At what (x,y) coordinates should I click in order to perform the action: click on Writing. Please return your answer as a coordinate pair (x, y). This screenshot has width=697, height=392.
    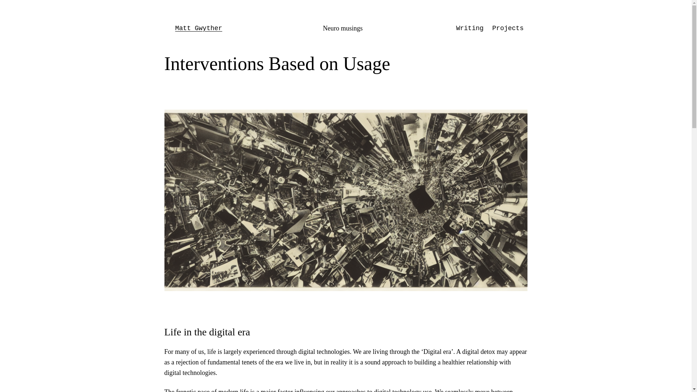
    Looking at the image, I should click on (470, 28).